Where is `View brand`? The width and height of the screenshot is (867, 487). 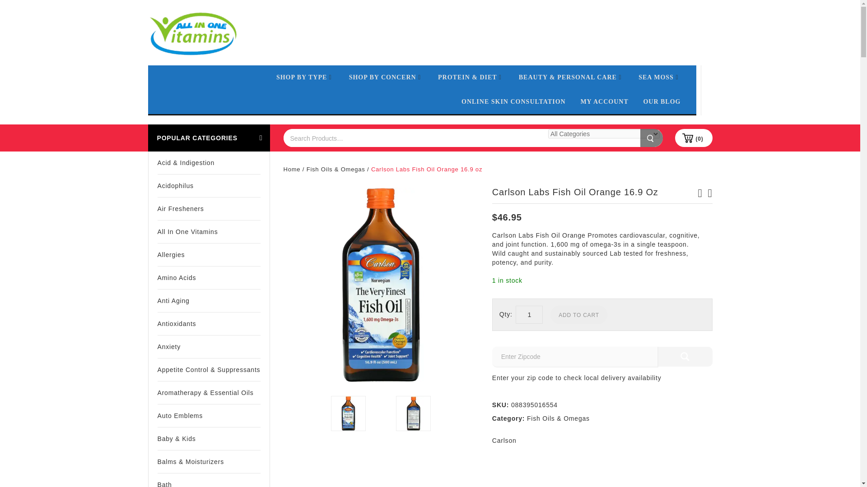 View brand is located at coordinates (504, 440).